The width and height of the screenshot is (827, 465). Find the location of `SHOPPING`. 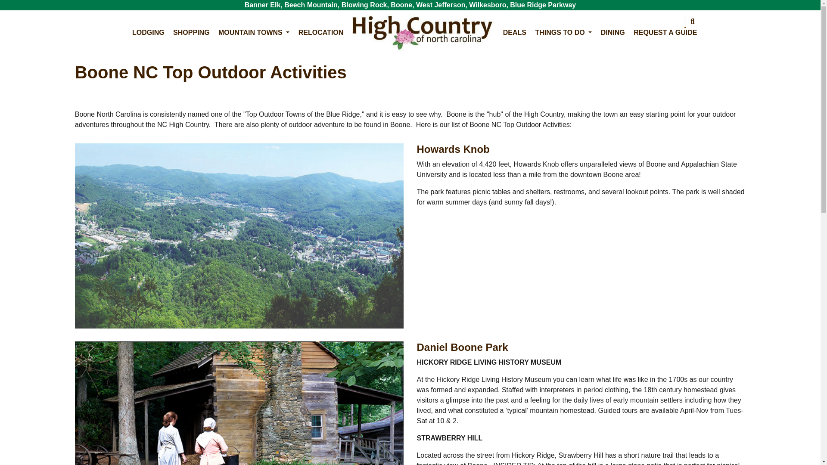

SHOPPING is located at coordinates (191, 33).